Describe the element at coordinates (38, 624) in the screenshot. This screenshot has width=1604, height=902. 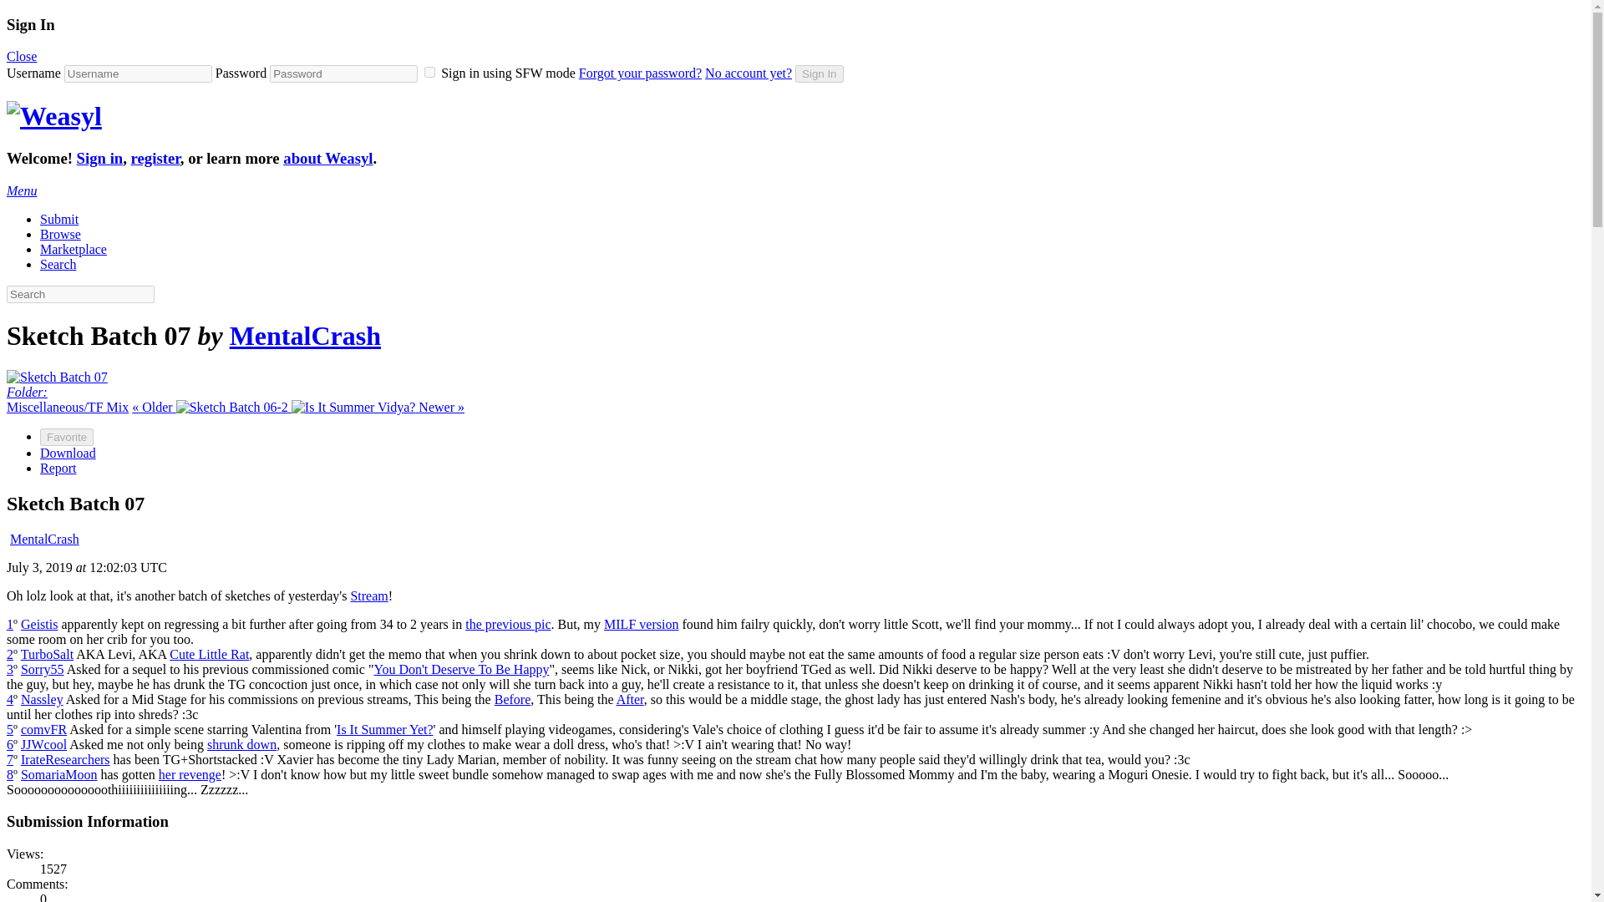
I see `Geistis` at that location.